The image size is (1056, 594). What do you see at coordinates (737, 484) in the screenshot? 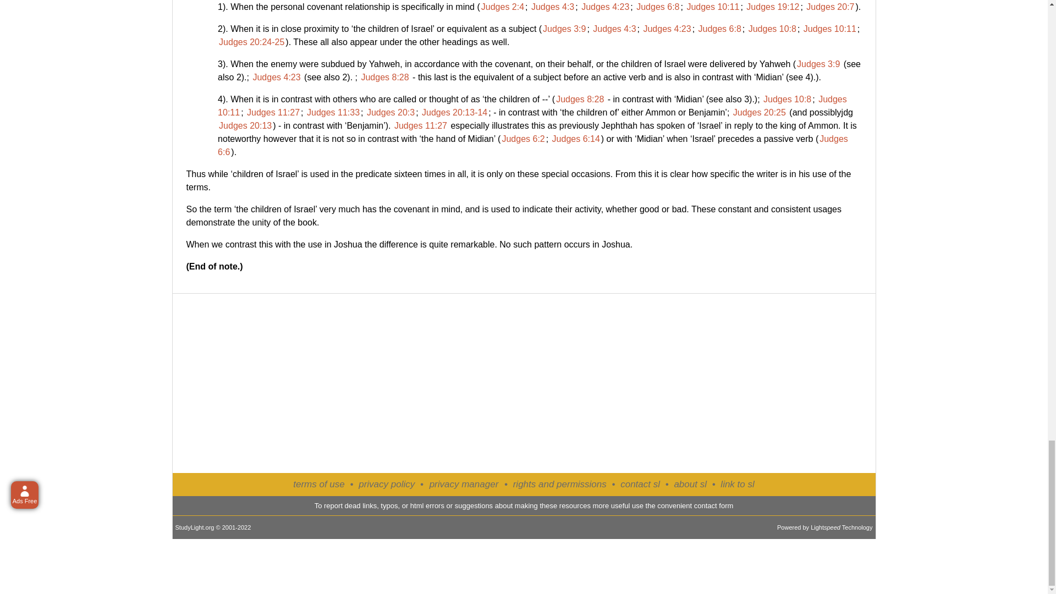
I see `link to sl` at bounding box center [737, 484].